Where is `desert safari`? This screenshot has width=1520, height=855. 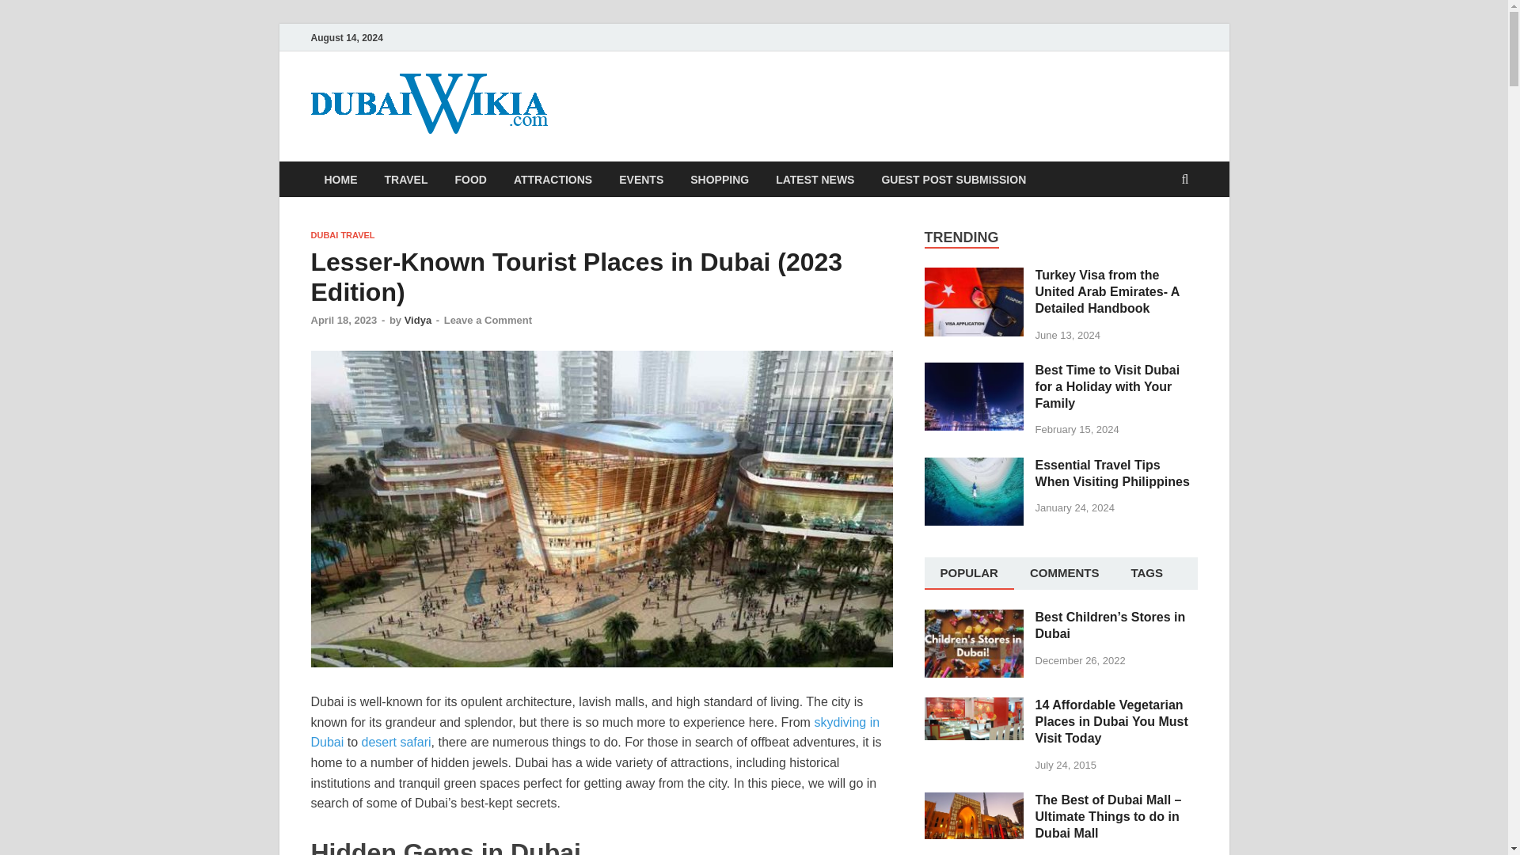
desert safari is located at coordinates (396, 742).